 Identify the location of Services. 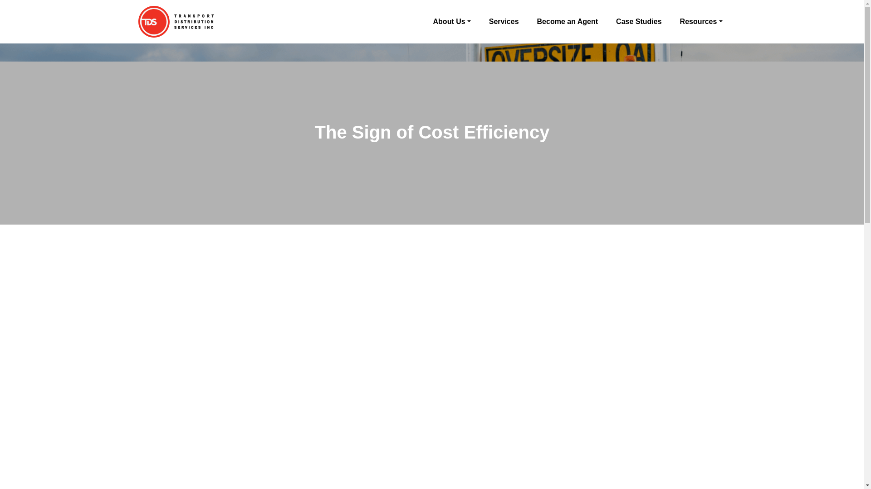
(499, 22).